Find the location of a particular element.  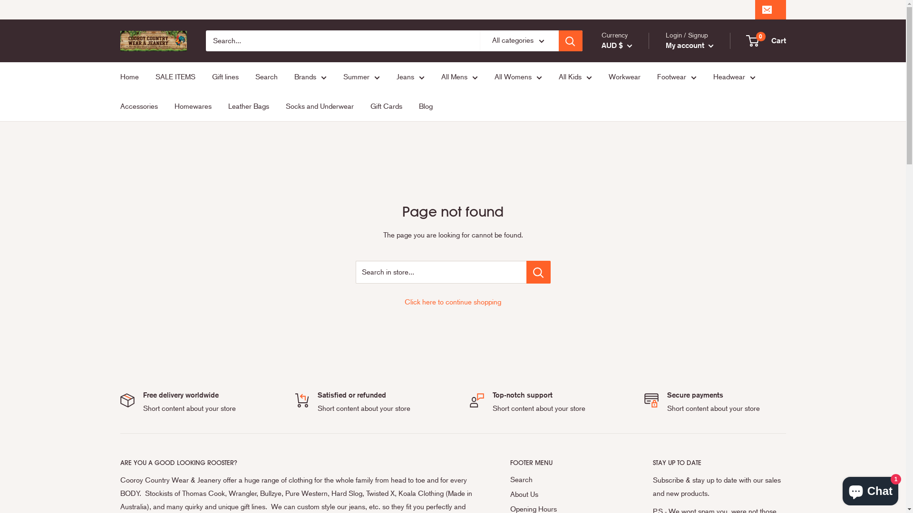

About Us is located at coordinates (564, 495).